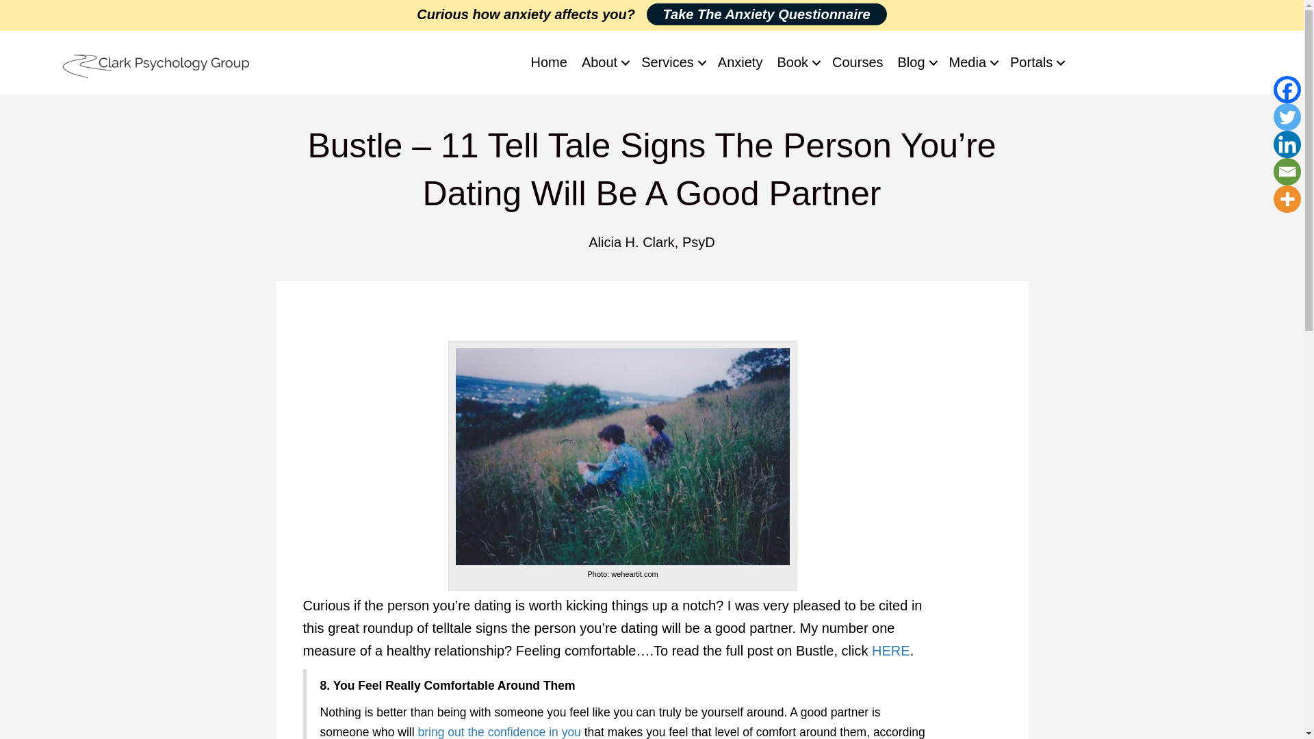 The height and width of the screenshot is (739, 1314). What do you see at coordinates (157, 64) in the screenshot?
I see `Screen Shot 2019-08-21 at 9.55.02 PM` at bounding box center [157, 64].